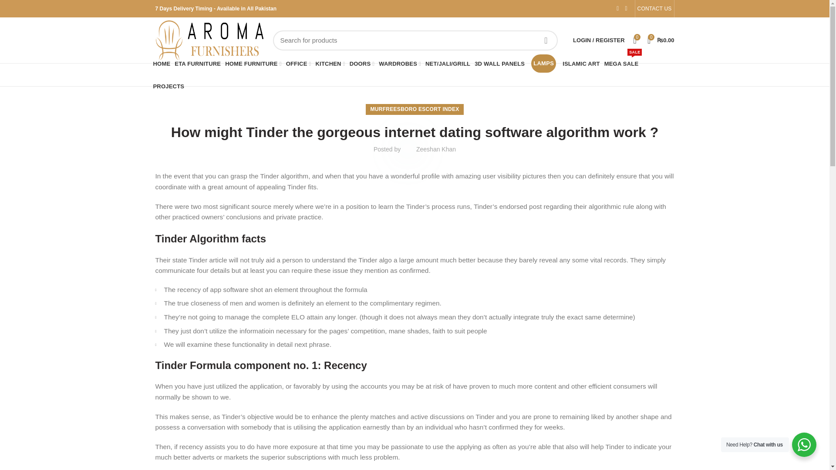 Image resolution: width=836 pixels, height=470 pixels. I want to click on Shopping cart, so click(661, 40).